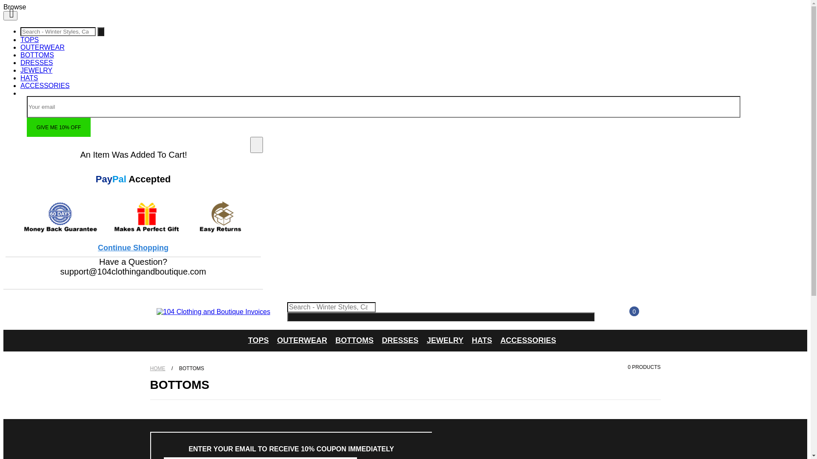 The height and width of the screenshot is (459, 817). I want to click on BOTTOMS, so click(37, 55).